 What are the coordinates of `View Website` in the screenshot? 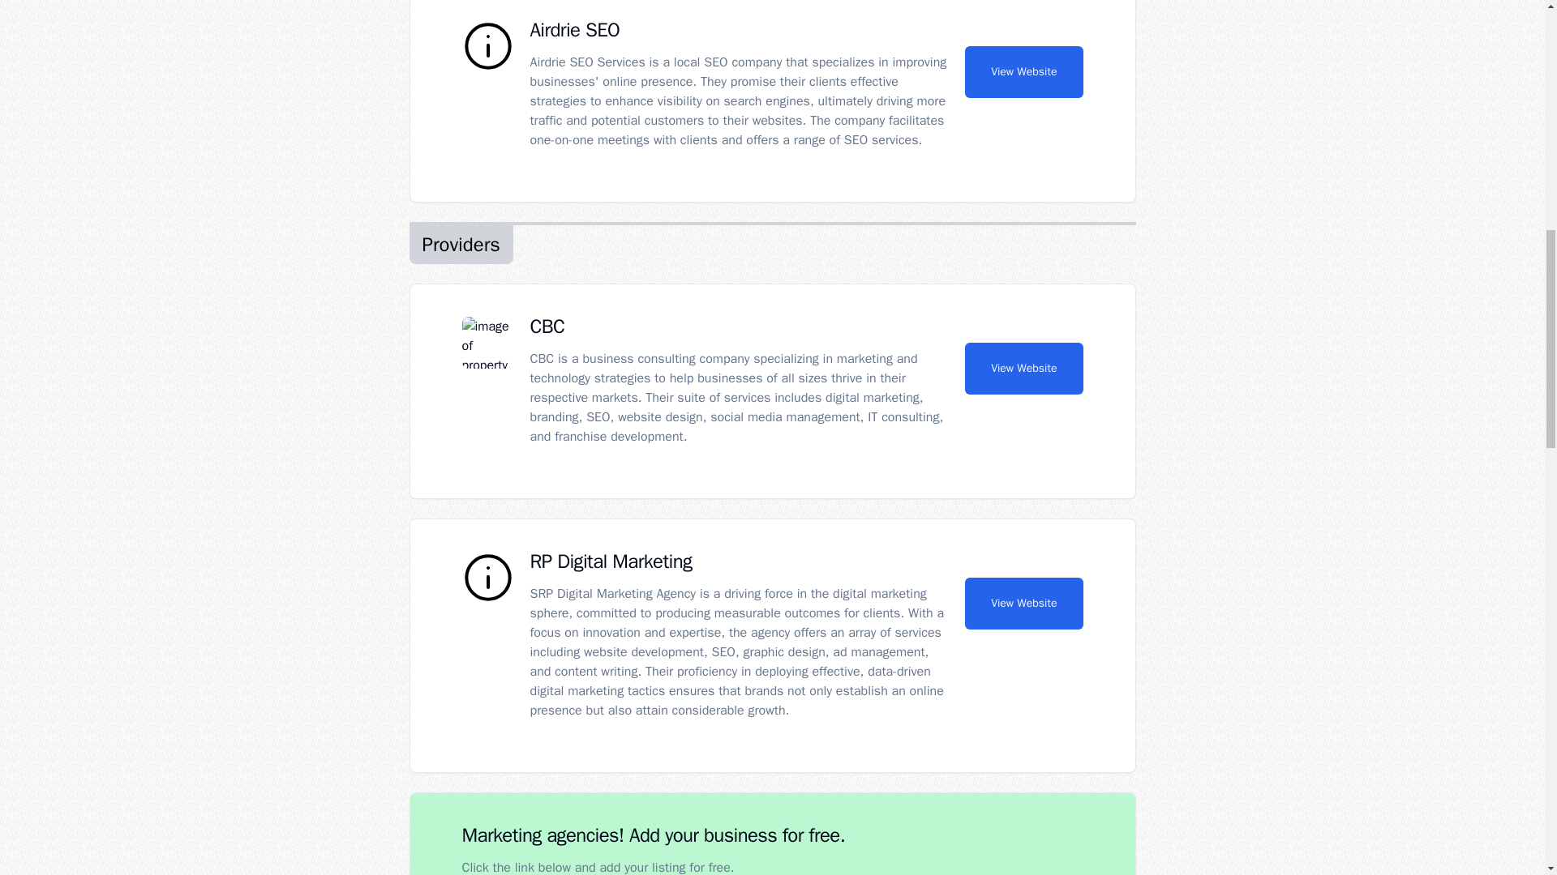 It's located at (1023, 603).